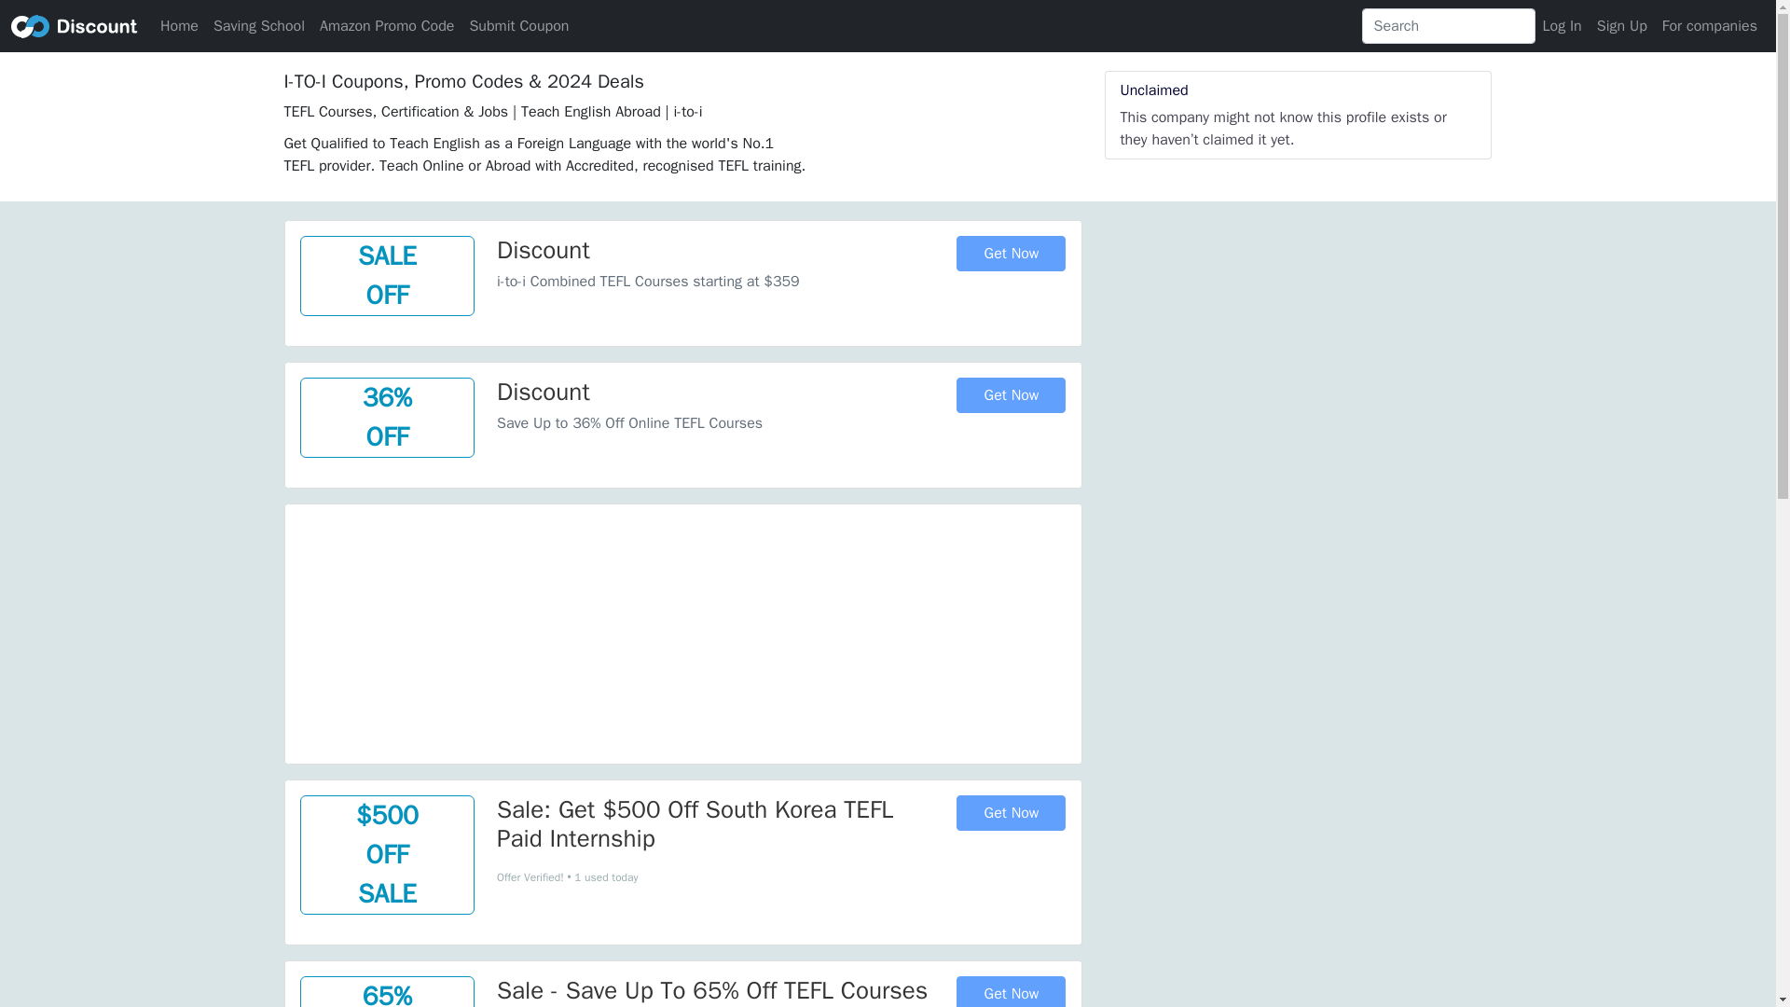 This screenshot has width=1790, height=1007. What do you see at coordinates (74, 25) in the screenshot?
I see `oodiscount` at bounding box center [74, 25].